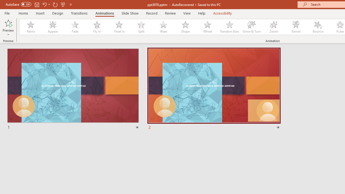 This screenshot has width=345, height=194. Describe the element at coordinates (97, 27) in the screenshot. I see `Fly In` at that location.